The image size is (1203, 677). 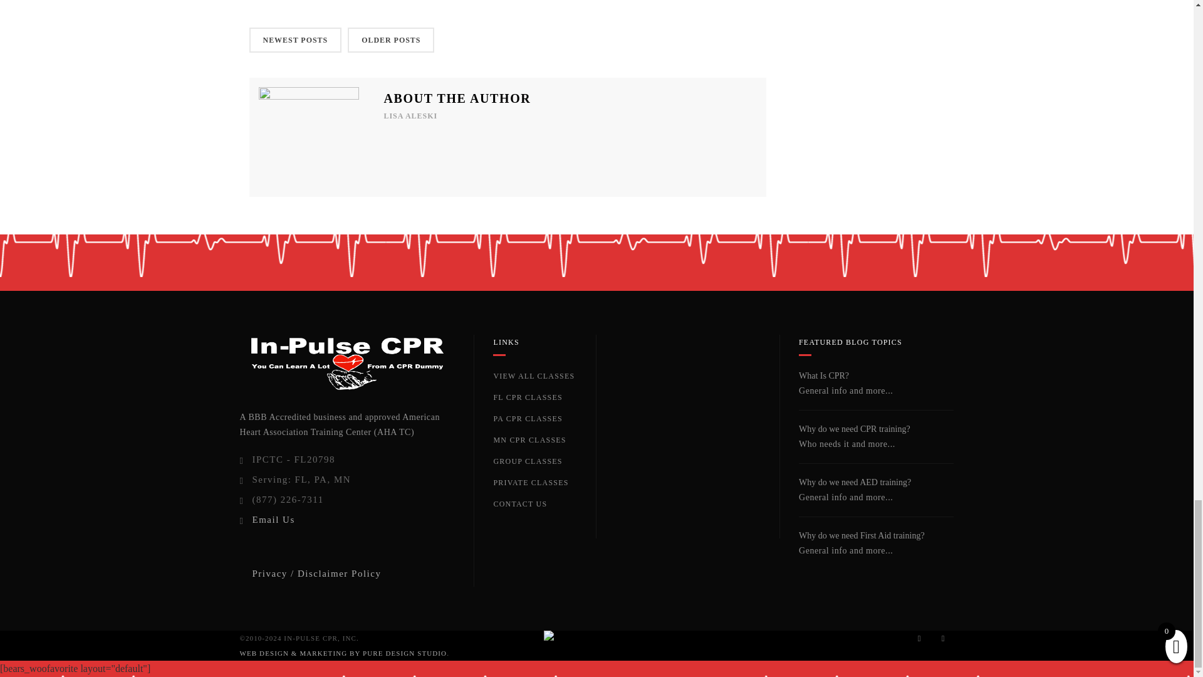 I want to click on OLDER POSTS, so click(x=391, y=40).